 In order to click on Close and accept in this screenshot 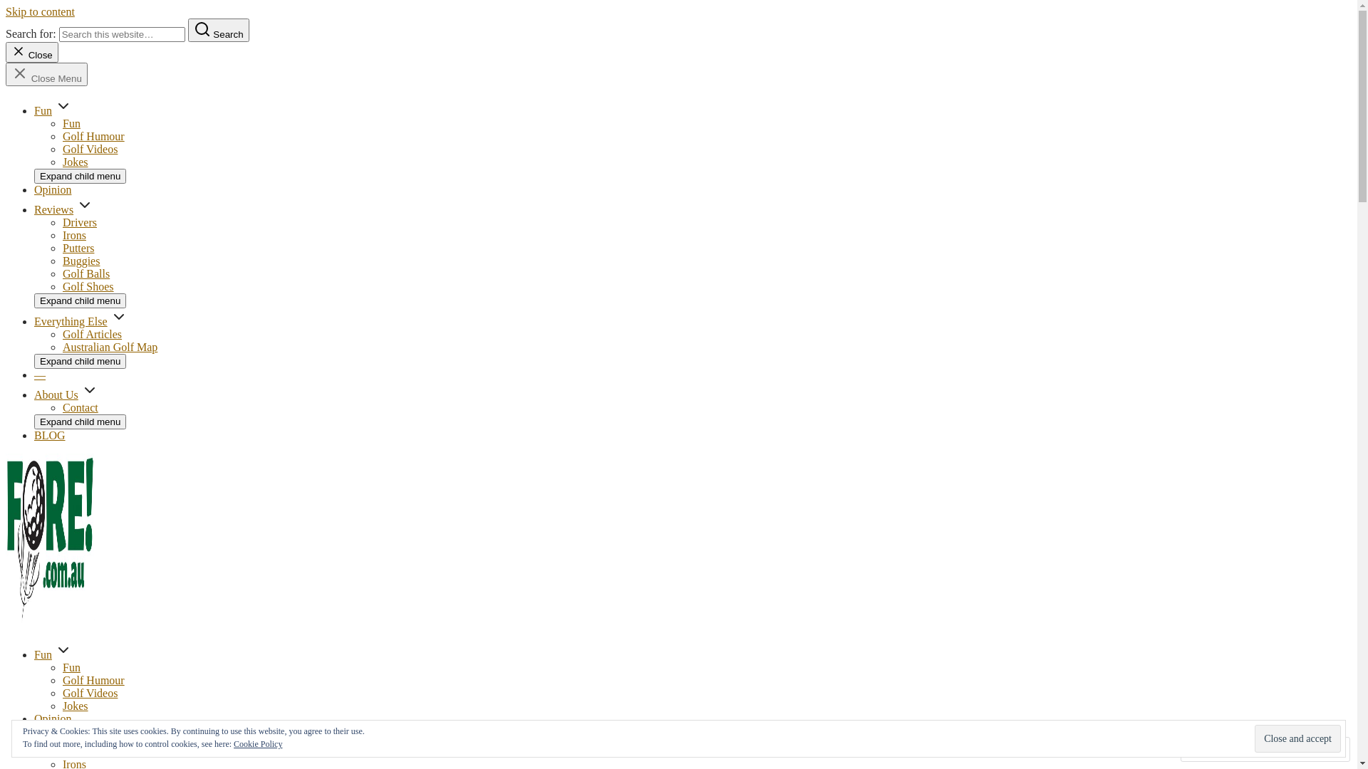, I will do `click(1298, 738)`.